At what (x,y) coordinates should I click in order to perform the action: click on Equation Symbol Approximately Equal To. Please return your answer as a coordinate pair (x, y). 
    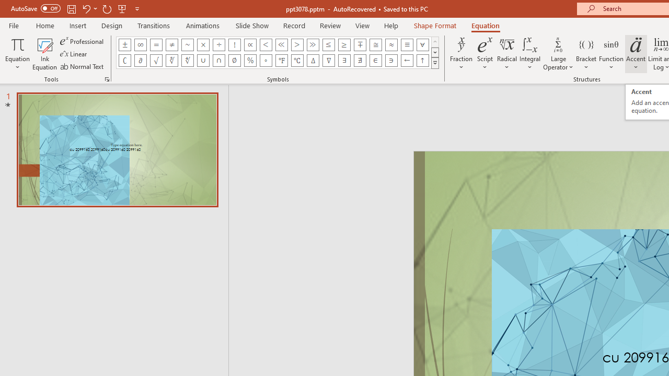
    Looking at the image, I should click on (375, 45).